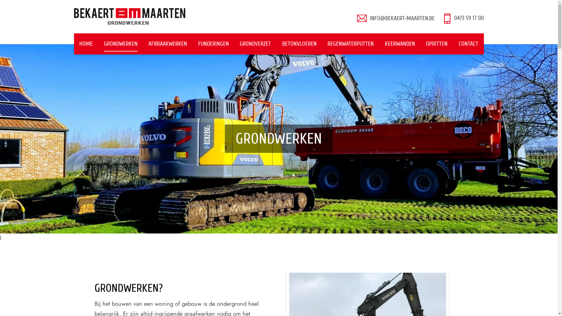 This screenshot has height=316, width=562. I want to click on INFO@BEKAERT-MAARTEN.BE, so click(402, 18).